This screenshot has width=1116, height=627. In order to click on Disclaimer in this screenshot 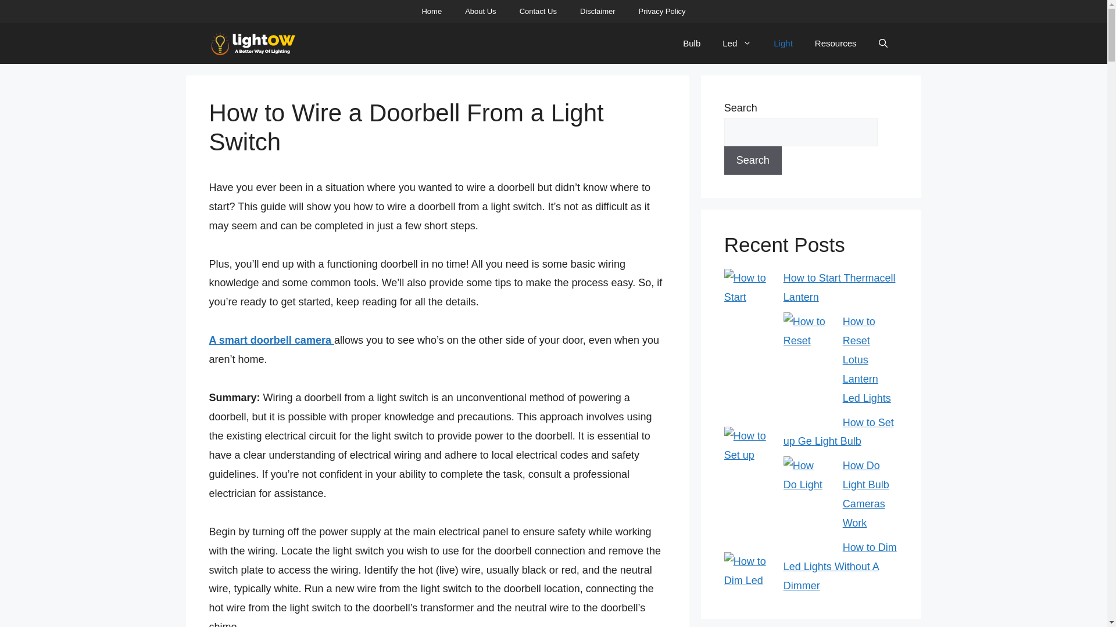, I will do `click(598, 12)`.